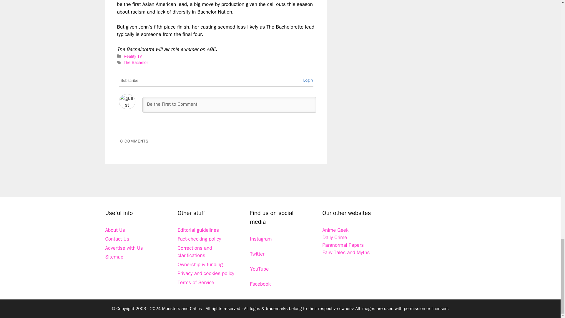  I want to click on Contact Us, so click(117, 239).